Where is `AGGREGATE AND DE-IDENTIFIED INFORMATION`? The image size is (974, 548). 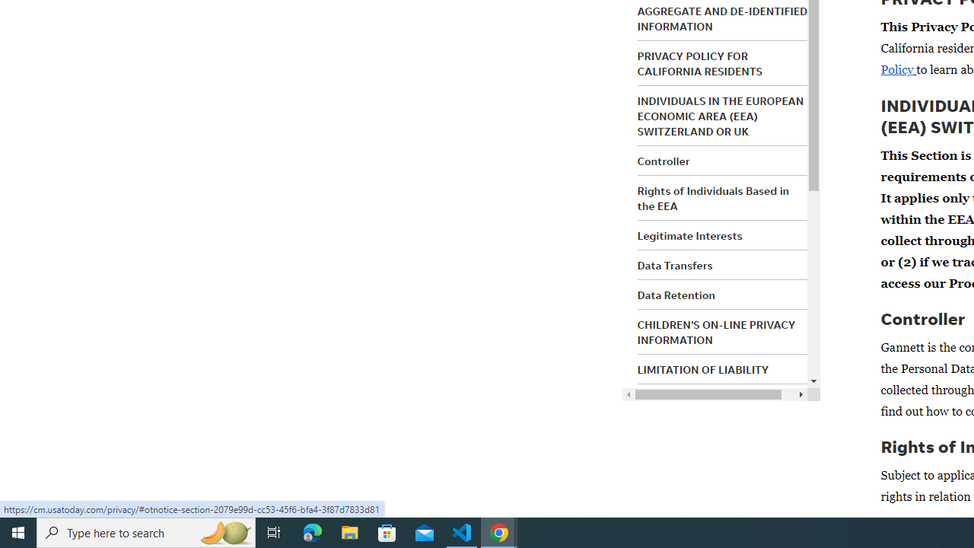 AGGREGATE AND DE-IDENTIFIED INFORMATION is located at coordinates (723, 18).